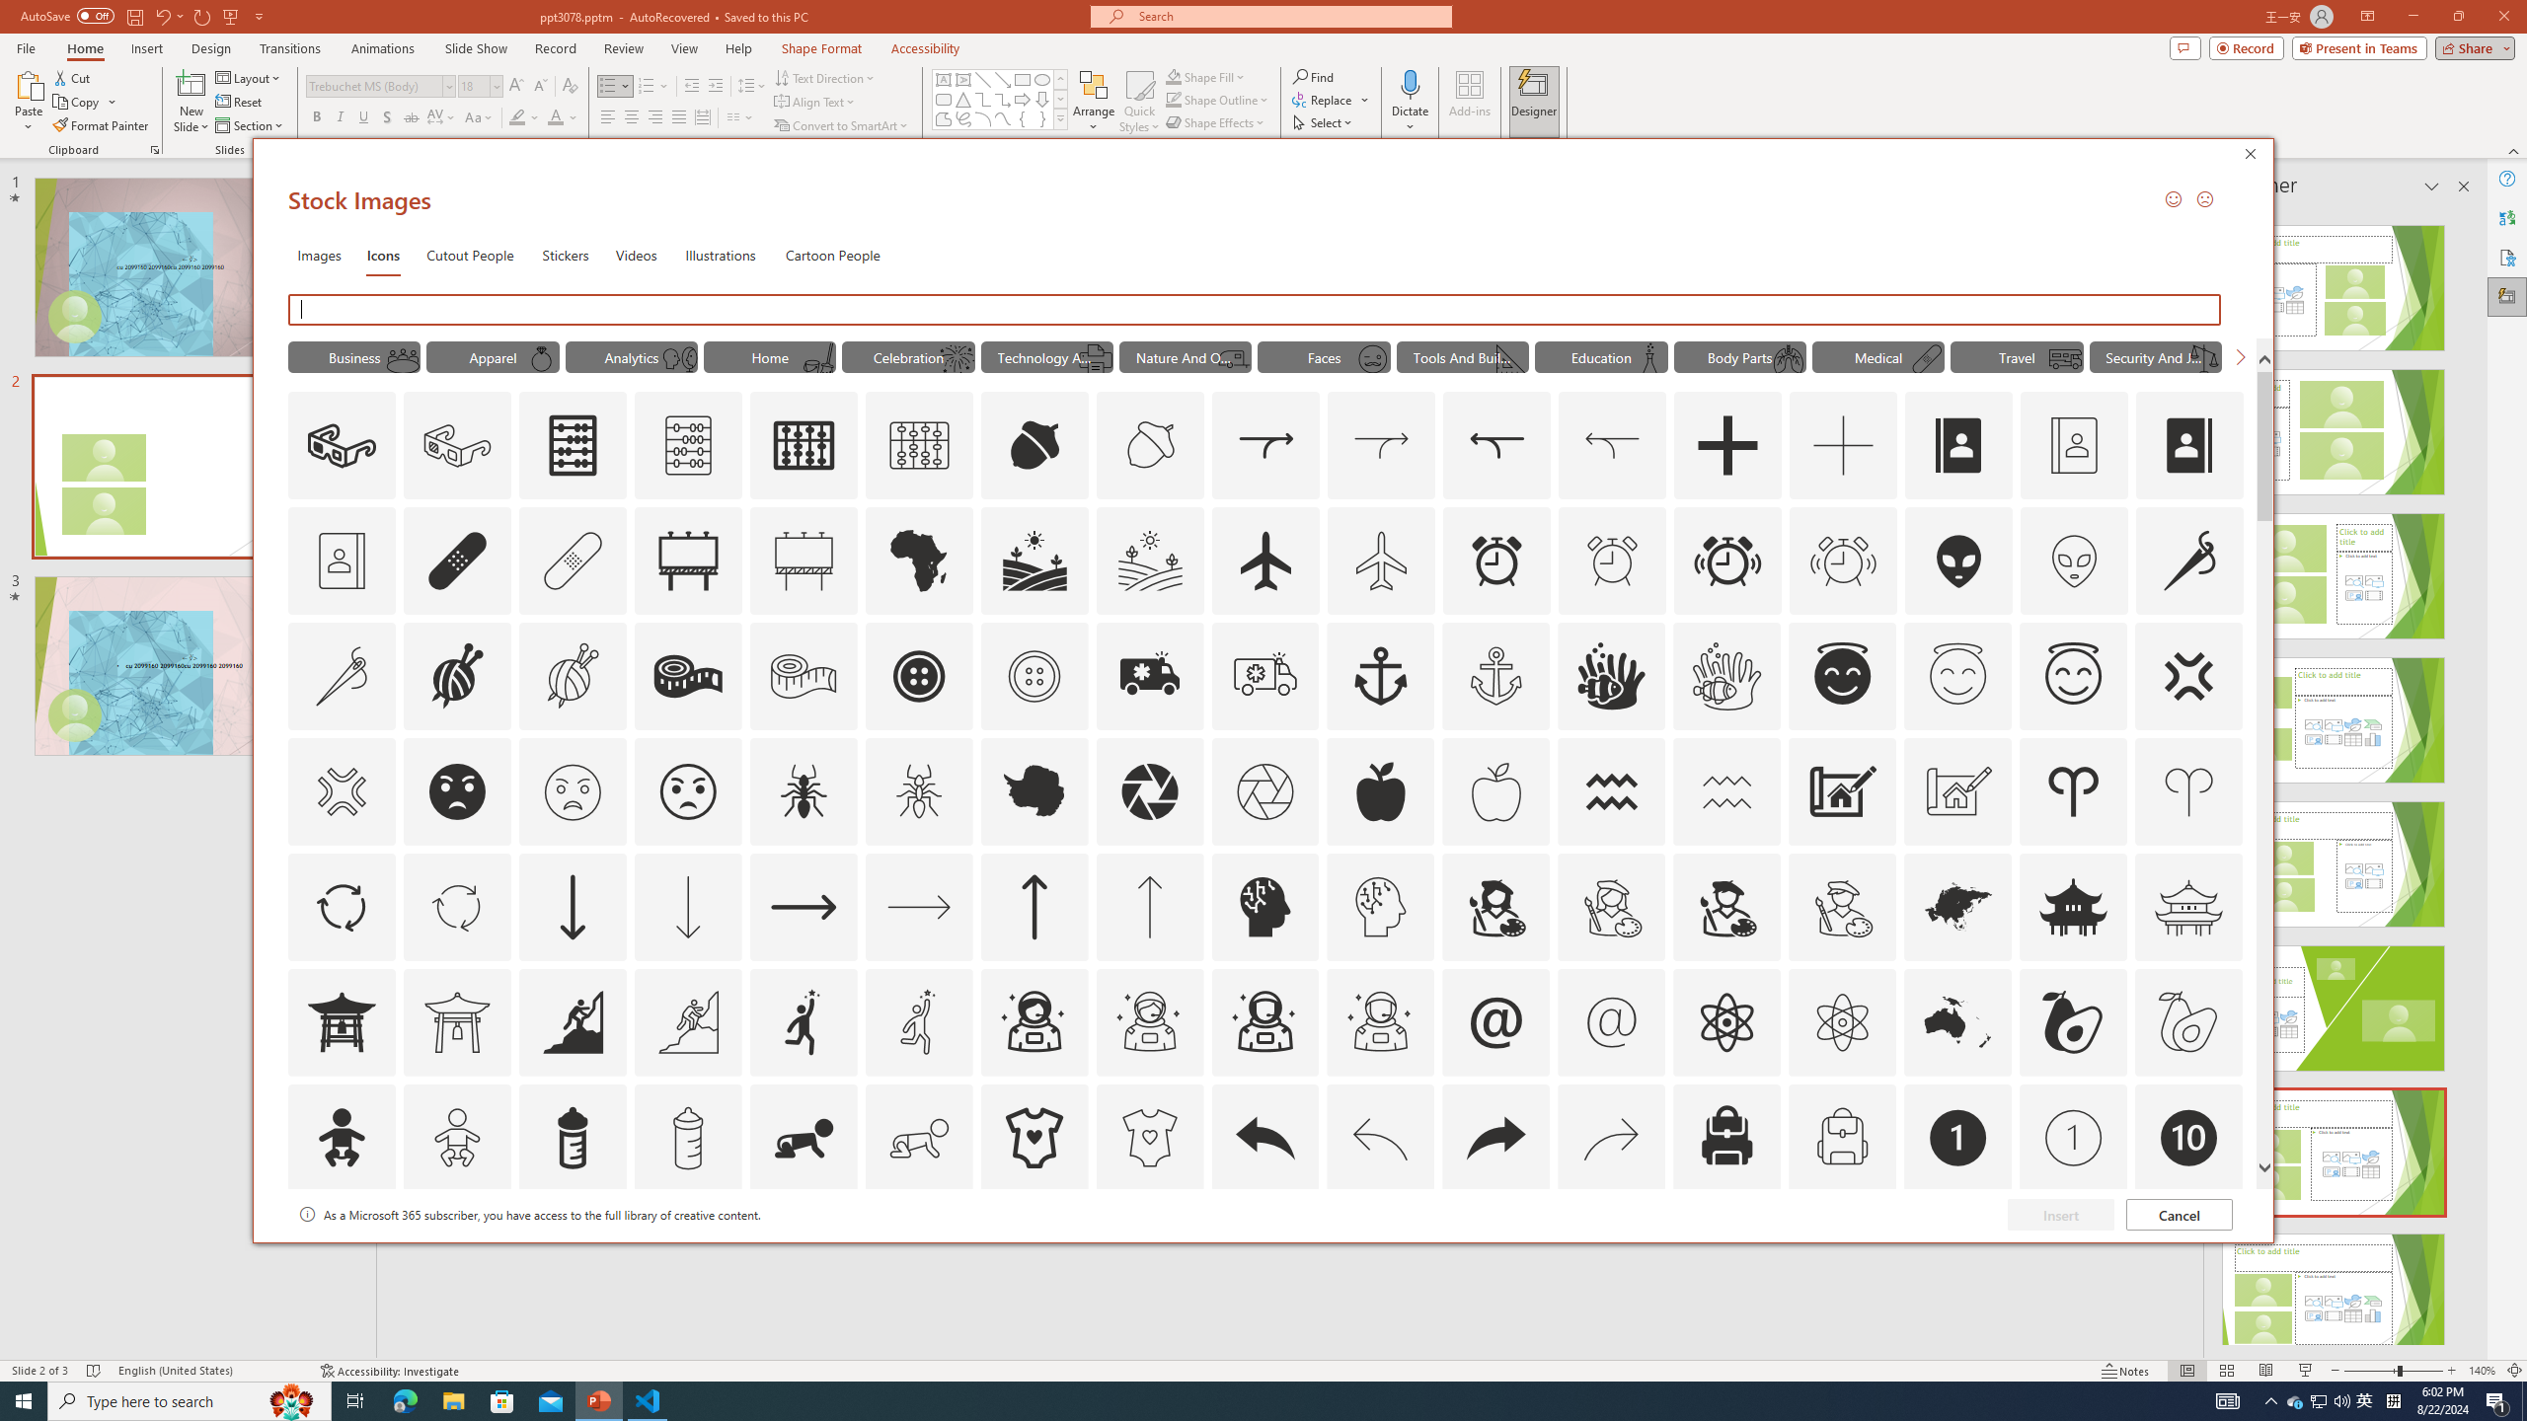 The image size is (2527, 1421). I want to click on Right Brace, so click(1042, 118).